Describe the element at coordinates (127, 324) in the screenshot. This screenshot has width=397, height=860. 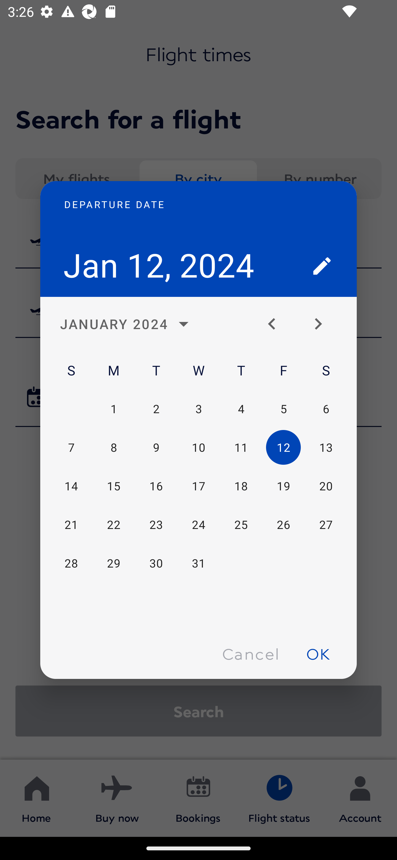
I see `JANUARY 2024` at that location.